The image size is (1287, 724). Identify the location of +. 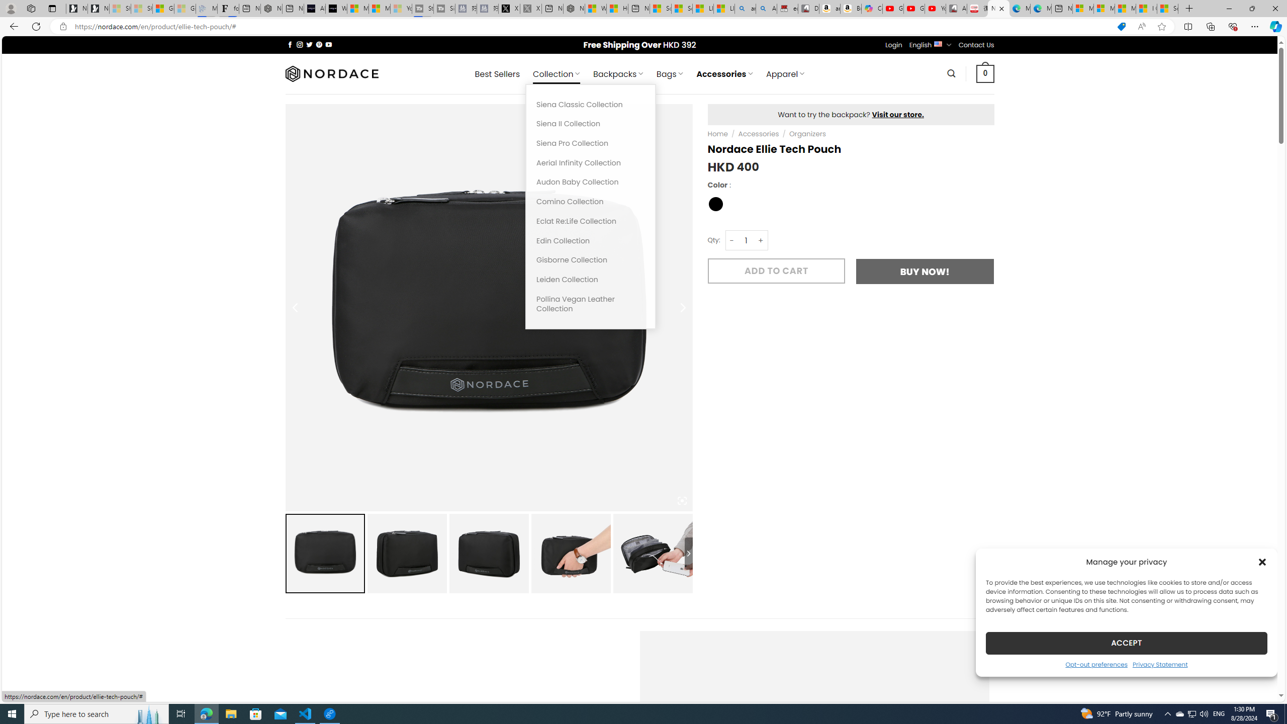
(761, 240).